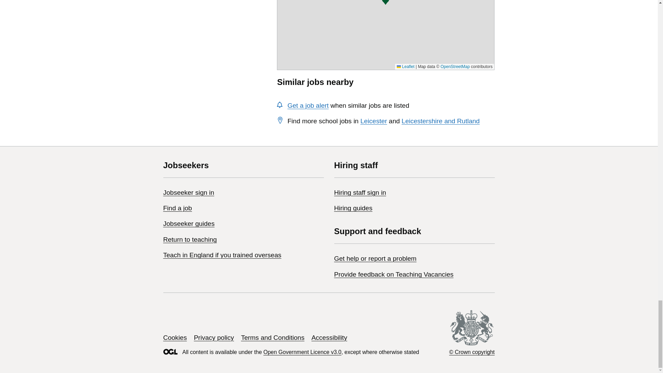 The height and width of the screenshot is (373, 663). What do you see at coordinates (360, 192) in the screenshot?
I see `Hiring staff sign in` at bounding box center [360, 192].